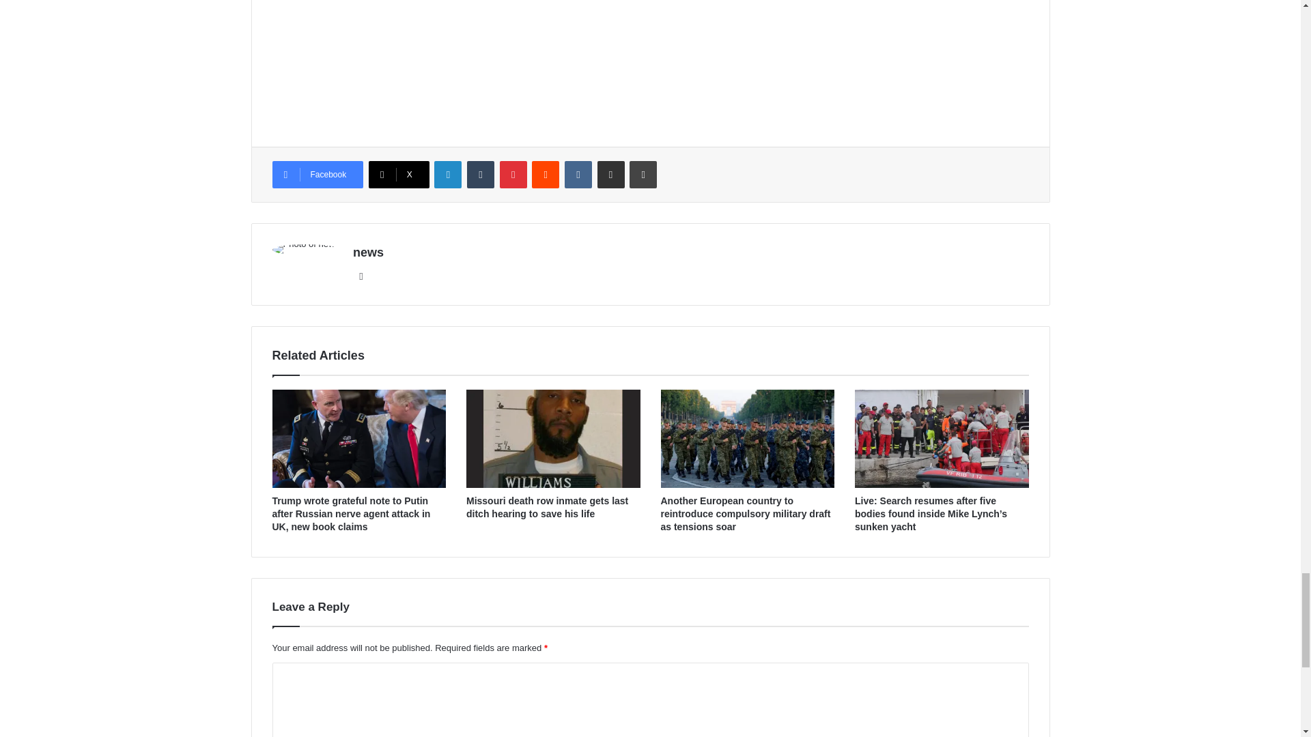 The image size is (1311, 737). Describe the element at coordinates (480, 175) in the screenshot. I see `Tumblr` at that location.